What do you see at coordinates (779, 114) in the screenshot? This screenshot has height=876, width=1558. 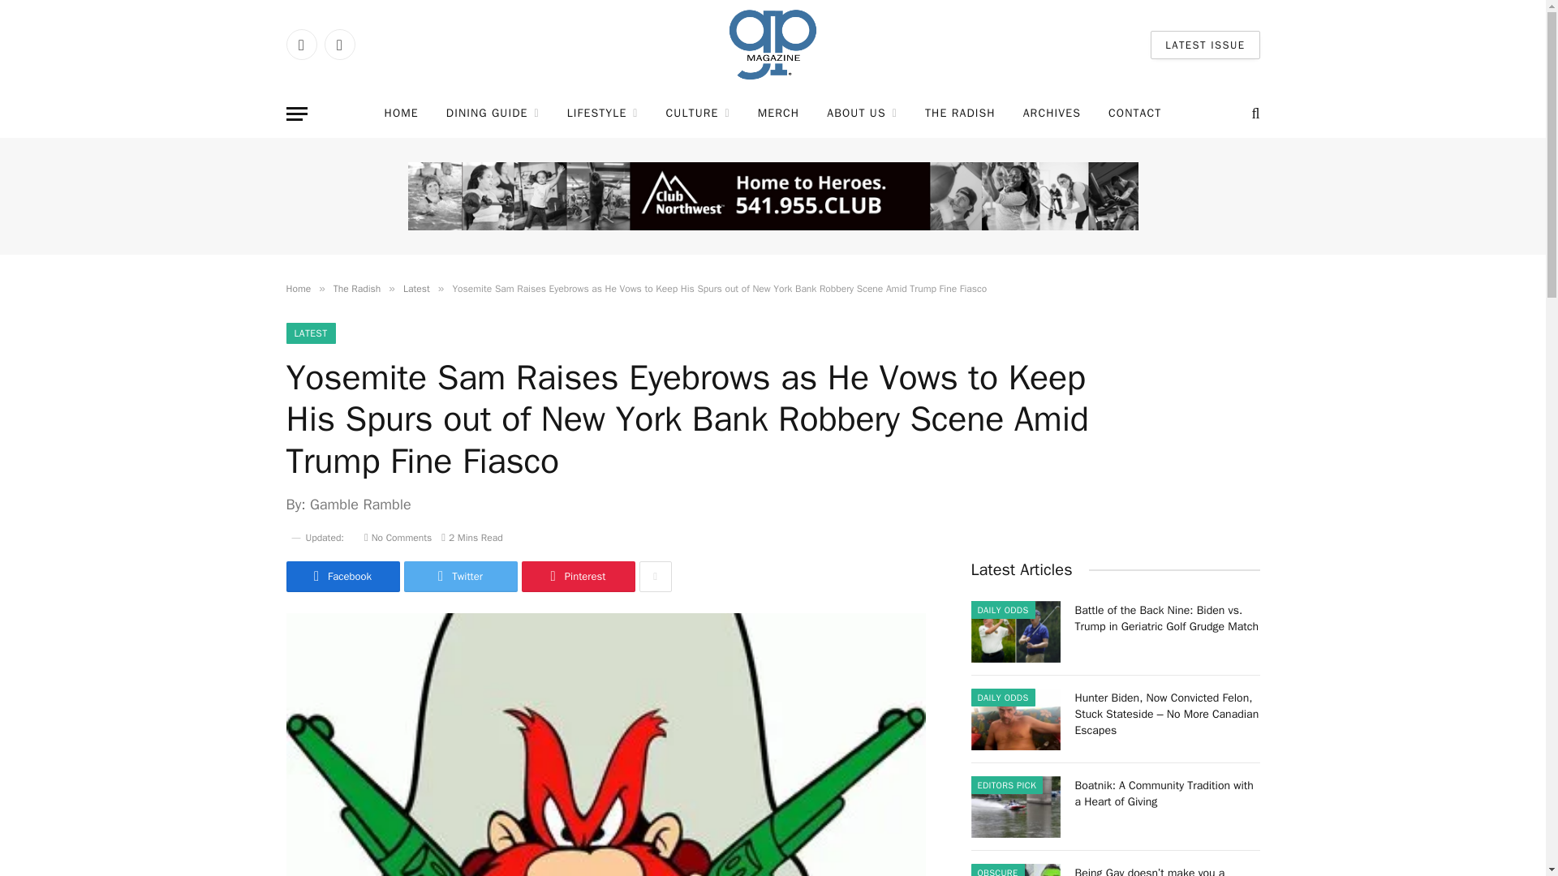 I see `MERCH` at bounding box center [779, 114].